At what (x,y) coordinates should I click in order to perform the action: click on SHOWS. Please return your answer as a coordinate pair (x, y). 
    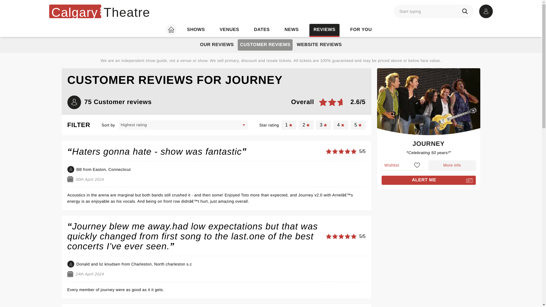
    Looking at the image, I should click on (429, 145).